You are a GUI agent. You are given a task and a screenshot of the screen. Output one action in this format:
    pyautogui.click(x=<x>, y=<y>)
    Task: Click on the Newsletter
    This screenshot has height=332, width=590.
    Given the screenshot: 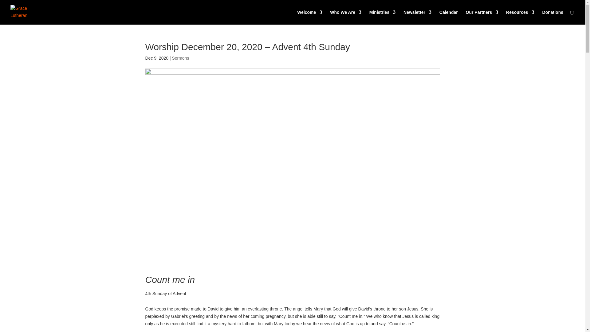 What is the action you would take?
    pyautogui.click(x=417, y=17)
    